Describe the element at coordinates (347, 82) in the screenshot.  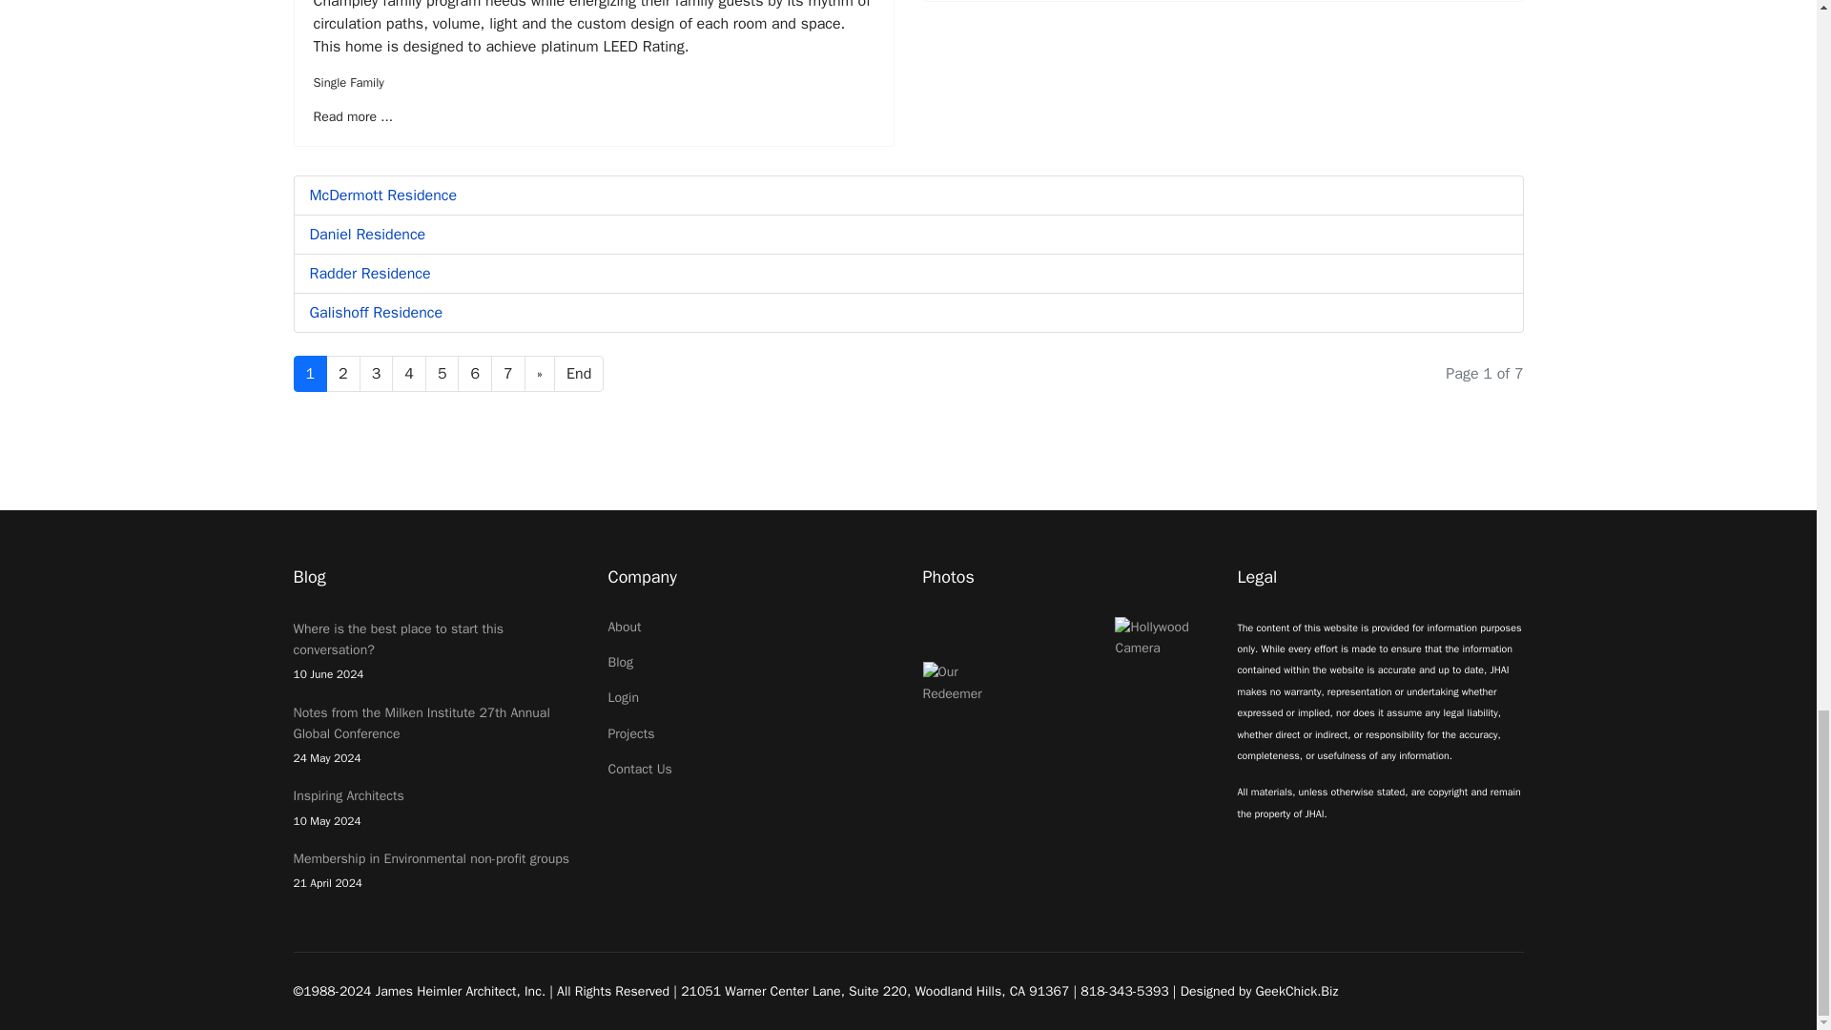
I see `Category: Single Family` at that location.